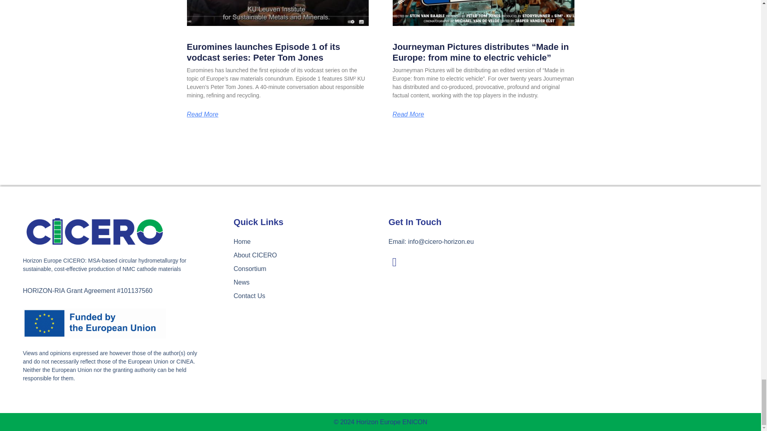  Describe the element at coordinates (307, 296) in the screenshot. I see `Contact Us` at that location.